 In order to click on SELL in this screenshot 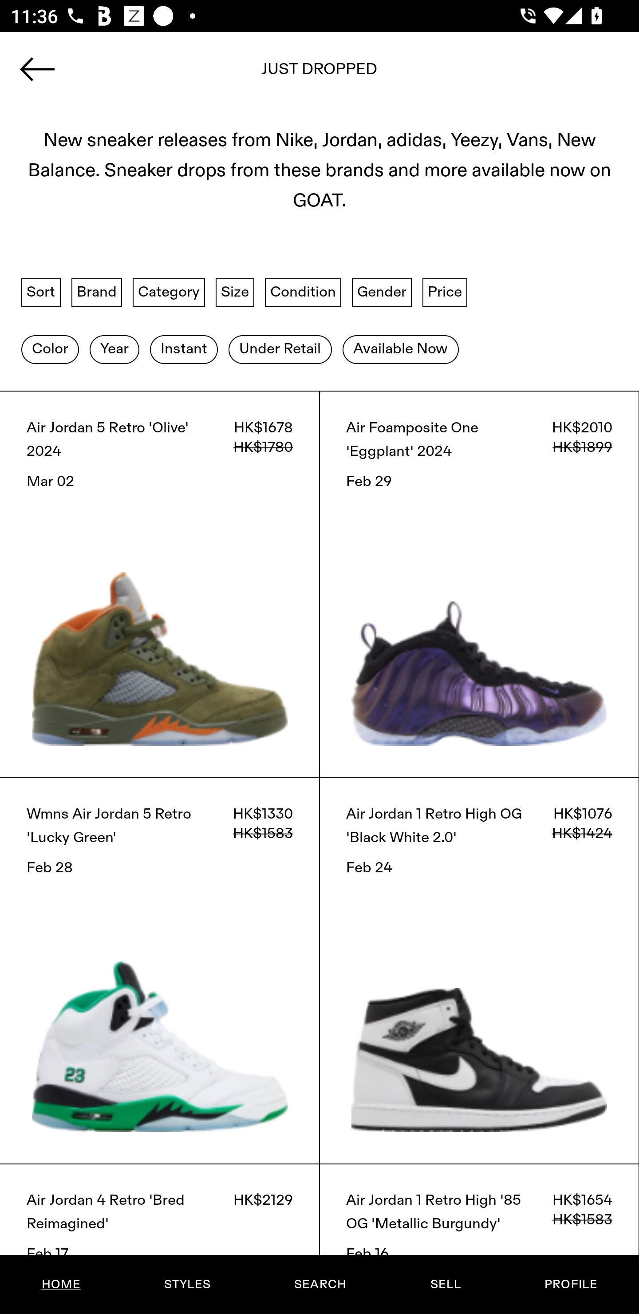, I will do `click(445, 1284)`.